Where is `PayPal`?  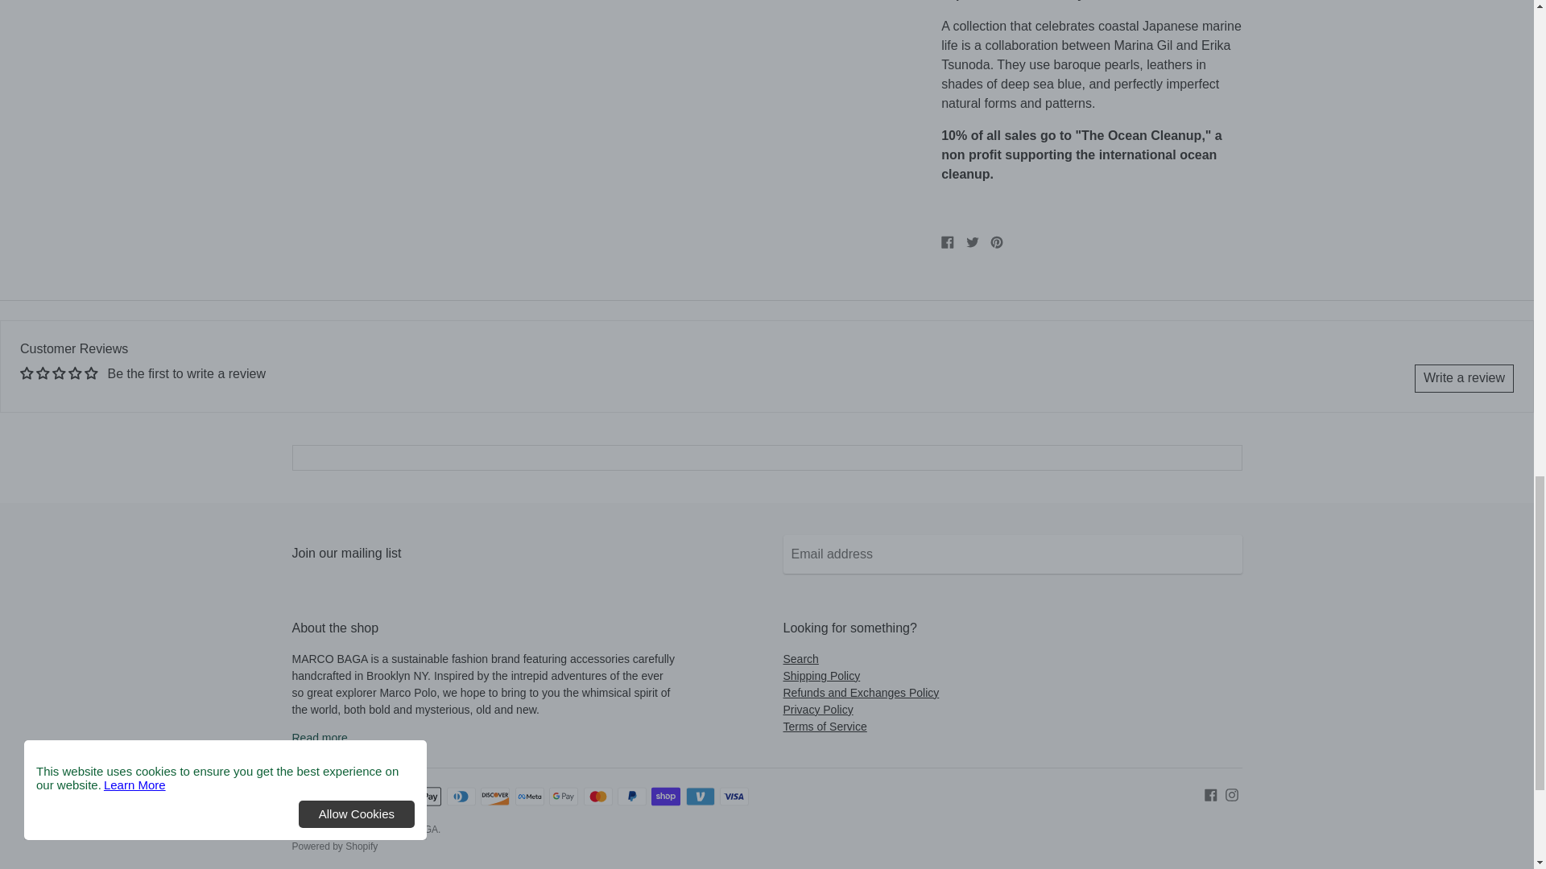 PayPal is located at coordinates (631, 797).